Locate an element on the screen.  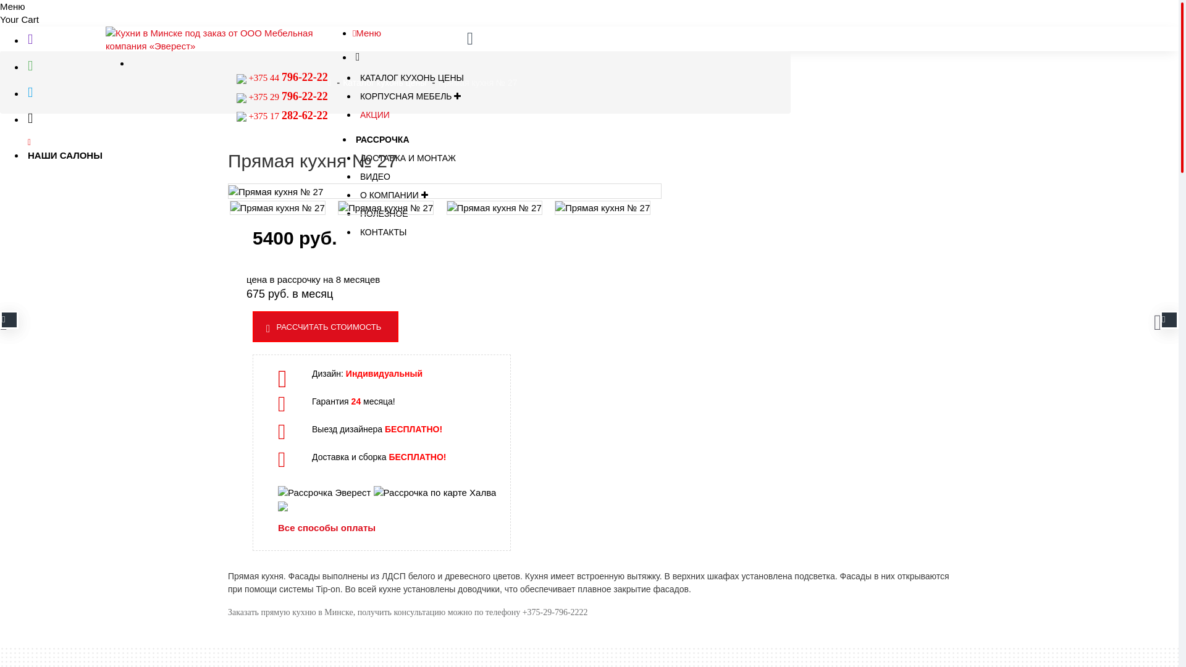
+375 29 796-22-22 is located at coordinates (288, 97).